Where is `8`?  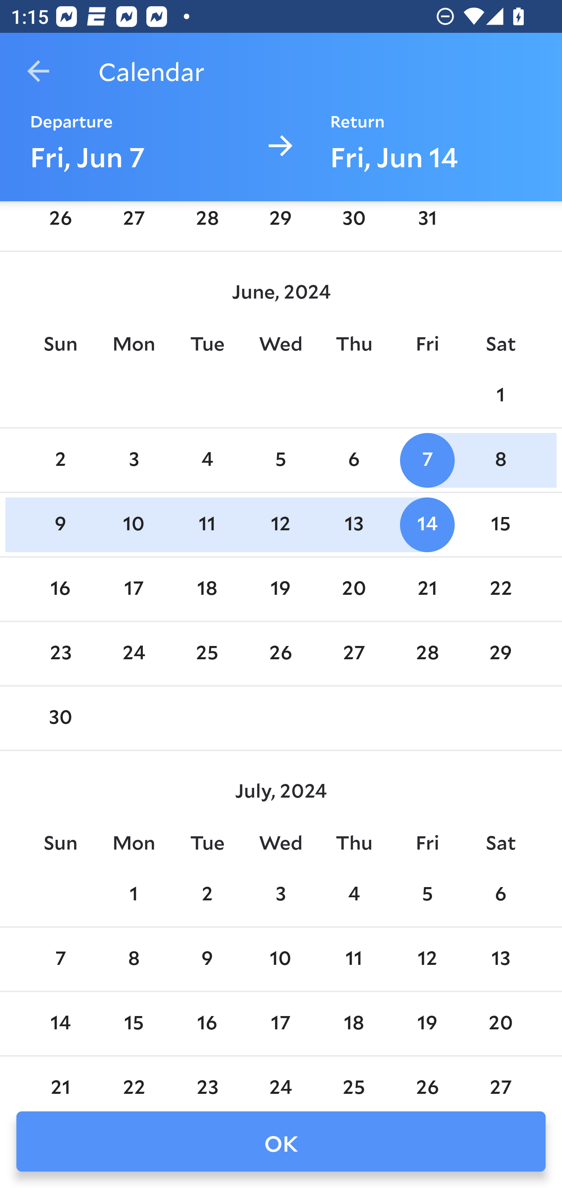 8 is located at coordinates (134, 960).